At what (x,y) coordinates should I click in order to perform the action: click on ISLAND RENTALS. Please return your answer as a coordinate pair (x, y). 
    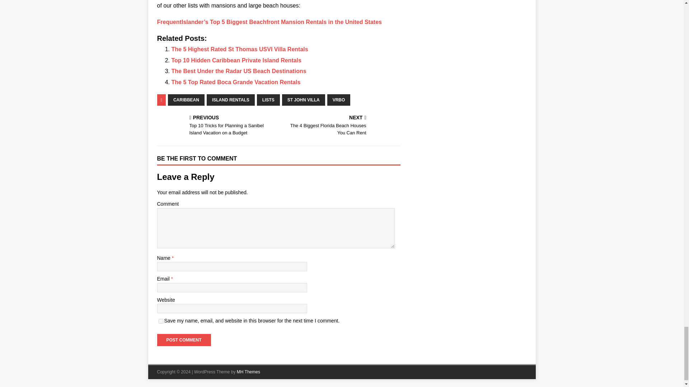
    Looking at the image, I should click on (231, 100).